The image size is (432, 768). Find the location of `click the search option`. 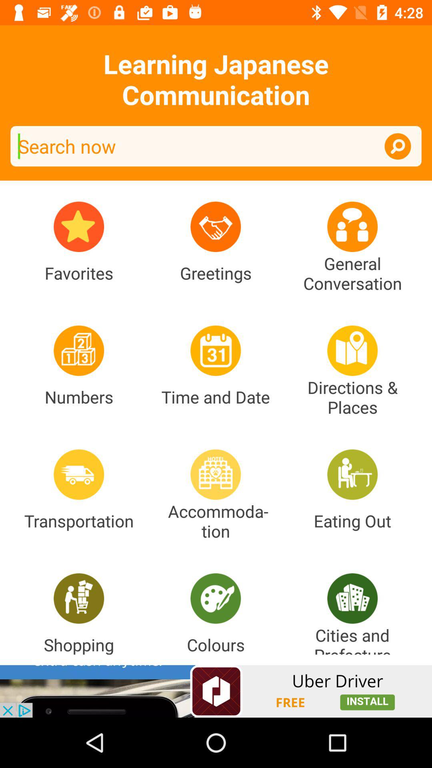

click the search option is located at coordinates (398, 146).